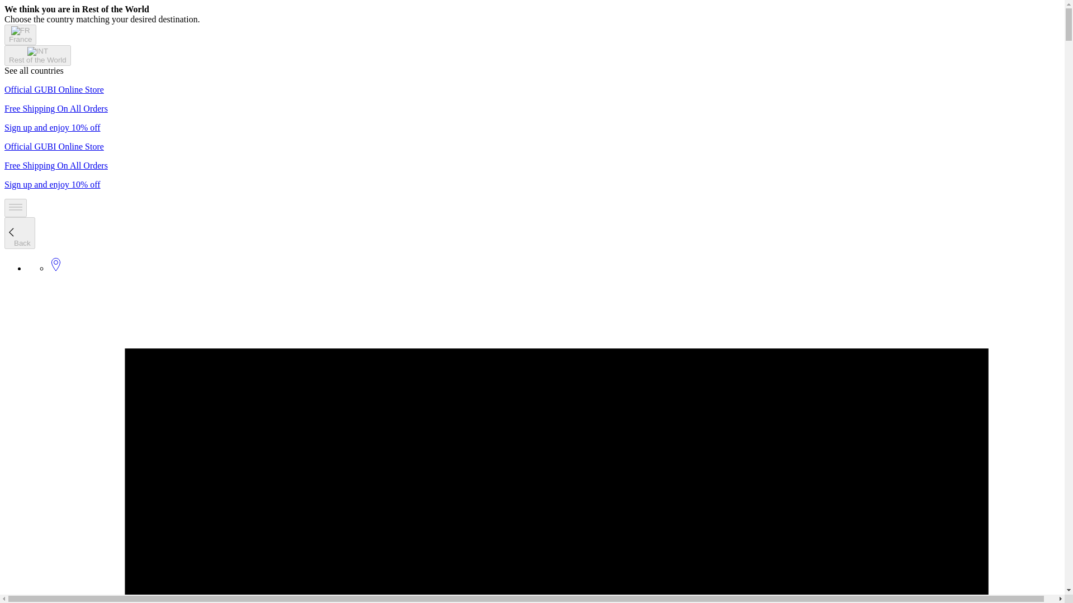 This screenshot has width=1073, height=603. Describe the element at coordinates (54, 89) in the screenshot. I see `Official GUBI Online Store` at that location.